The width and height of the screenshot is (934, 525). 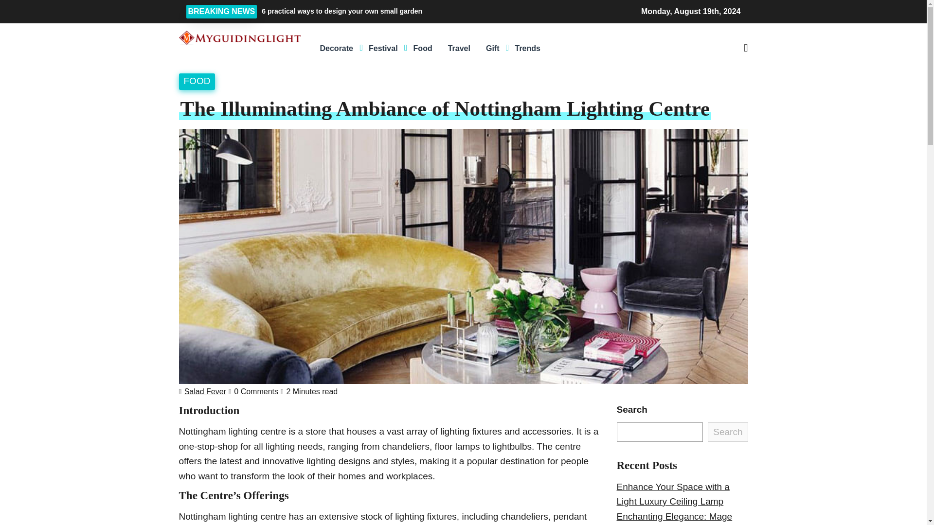 What do you see at coordinates (409, 11) in the screenshot?
I see `6 practical ways to design your own small garden` at bounding box center [409, 11].